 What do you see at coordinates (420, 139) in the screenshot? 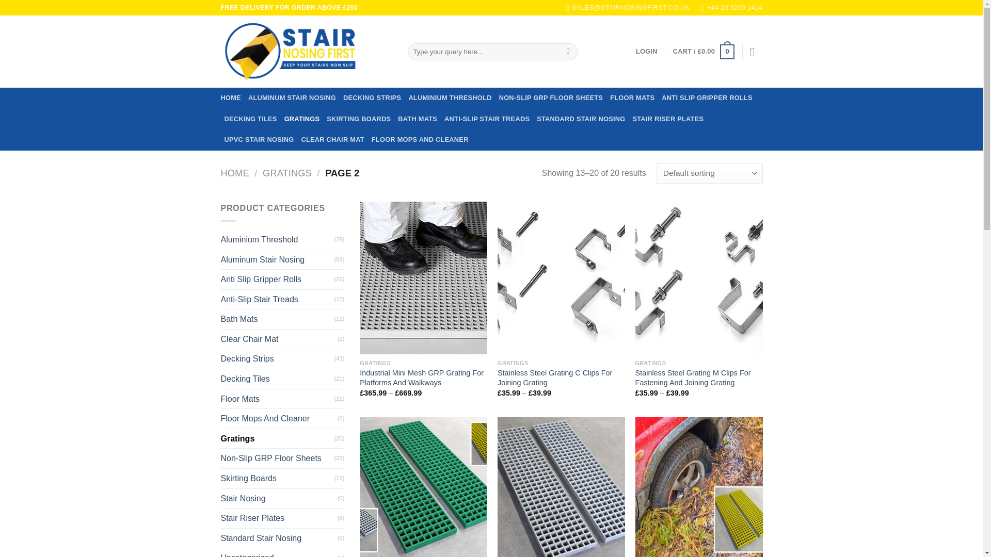
I see `FLOOR MOPS AND CLEANER` at bounding box center [420, 139].